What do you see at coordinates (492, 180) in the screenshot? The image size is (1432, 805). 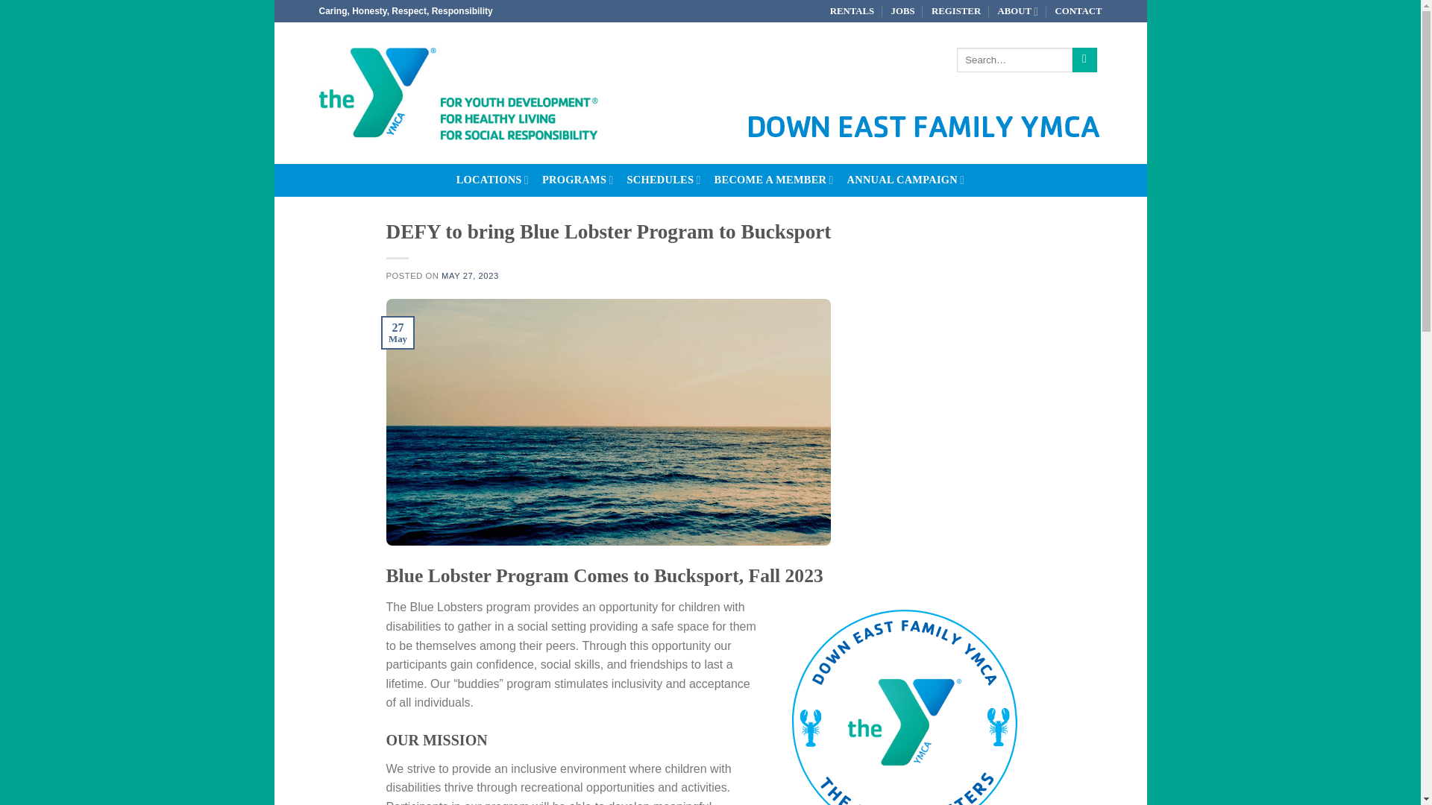 I see `LOCATIONS` at bounding box center [492, 180].